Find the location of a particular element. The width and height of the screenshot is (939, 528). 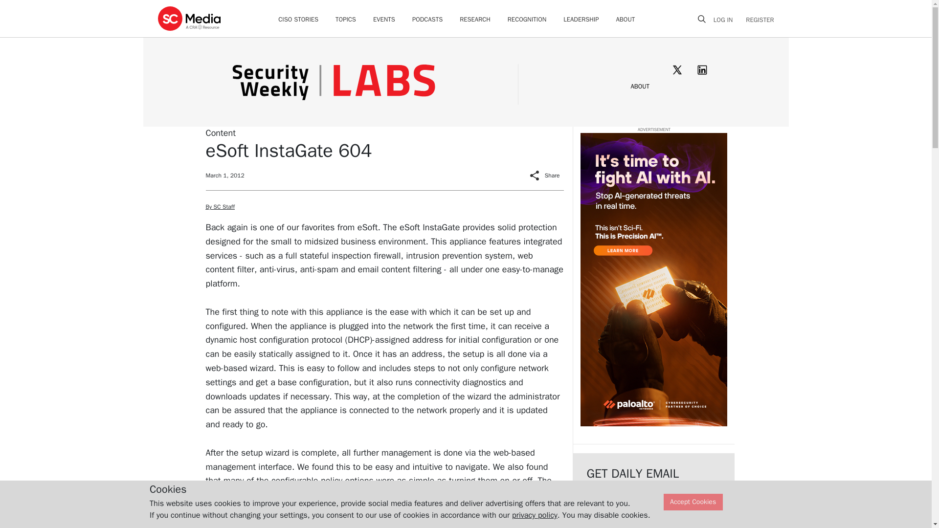

PODCASTS is located at coordinates (427, 20).